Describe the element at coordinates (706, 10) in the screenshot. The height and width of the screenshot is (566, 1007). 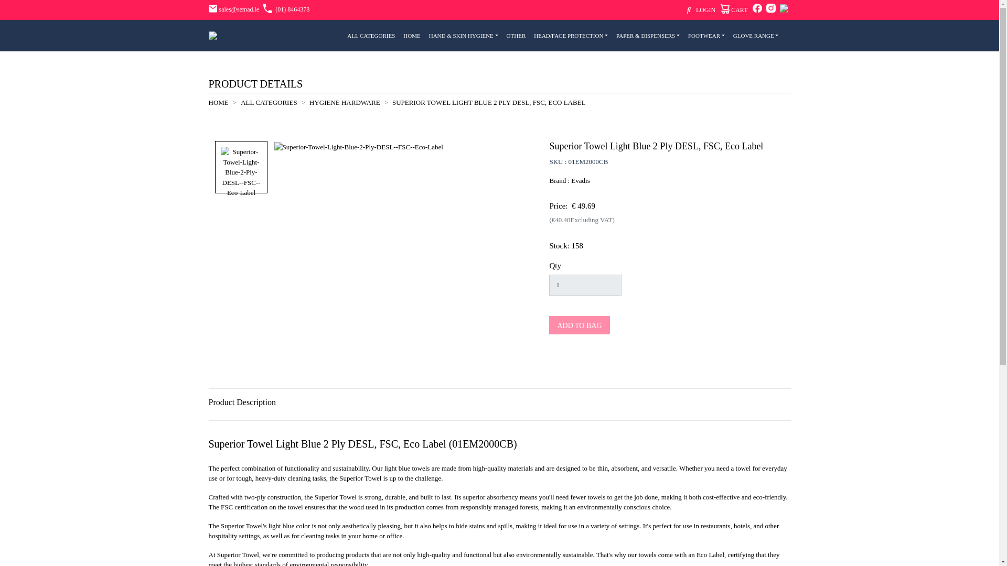
I see `LOGIN` at that location.